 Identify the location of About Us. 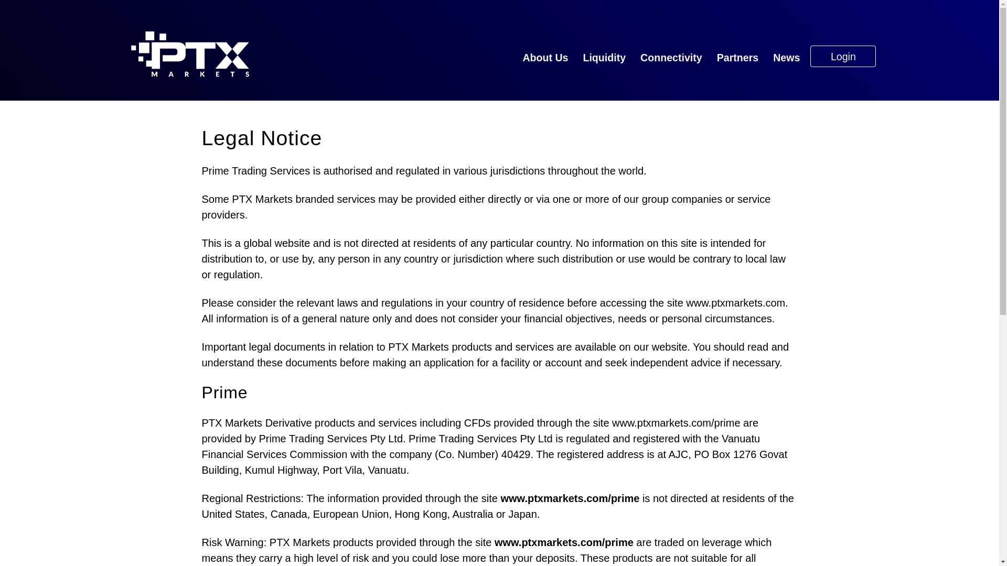
(545, 58).